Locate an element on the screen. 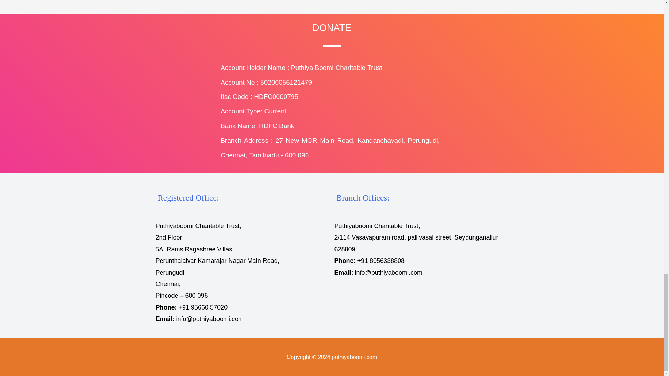 The height and width of the screenshot is (376, 669). Branch Offices is located at coordinates (363, 198).